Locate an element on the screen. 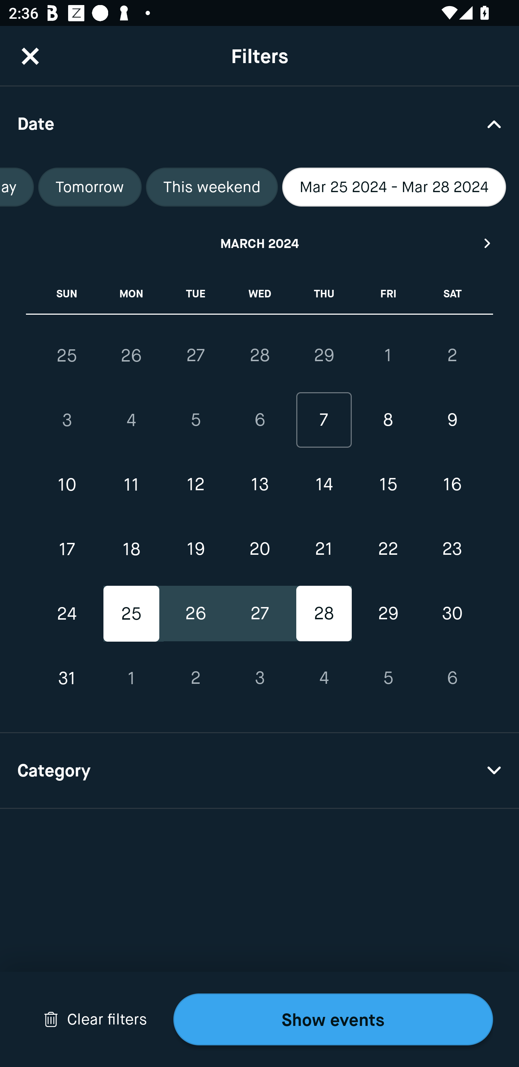 The height and width of the screenshot is (1067, 519). 1 is located at coordinates (388, 355).